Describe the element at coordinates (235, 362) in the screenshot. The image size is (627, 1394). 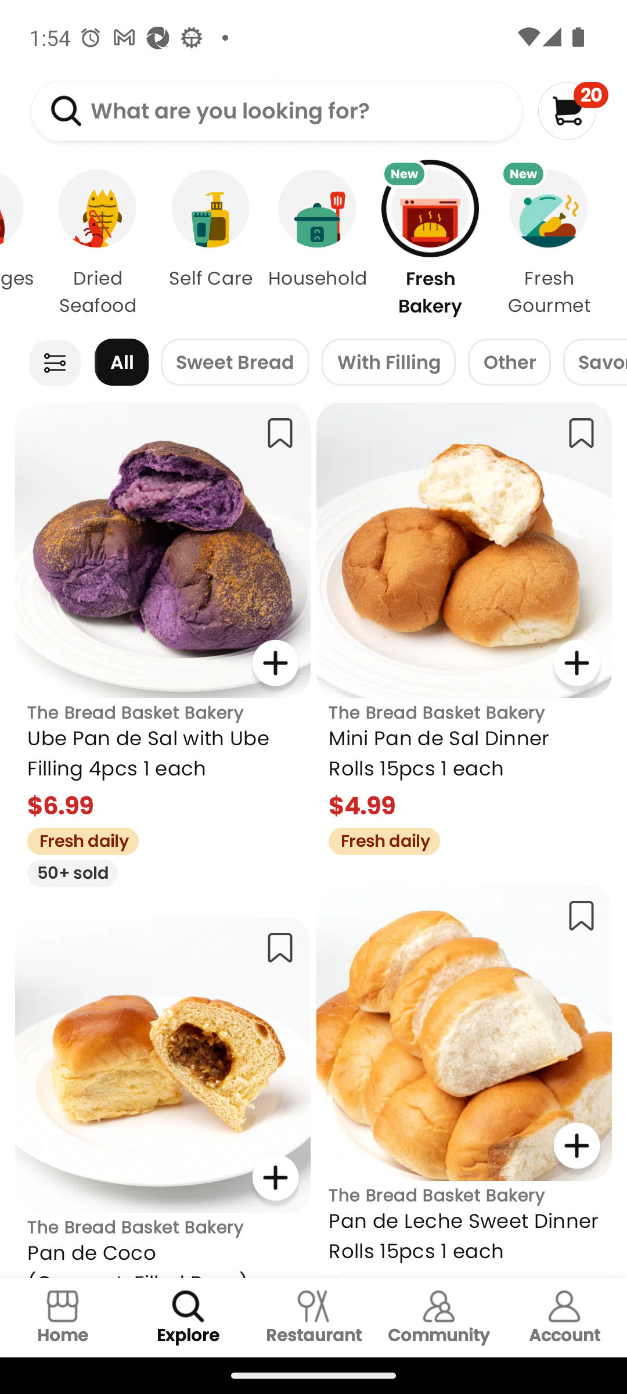
I see `Sweet Bread` at that location.